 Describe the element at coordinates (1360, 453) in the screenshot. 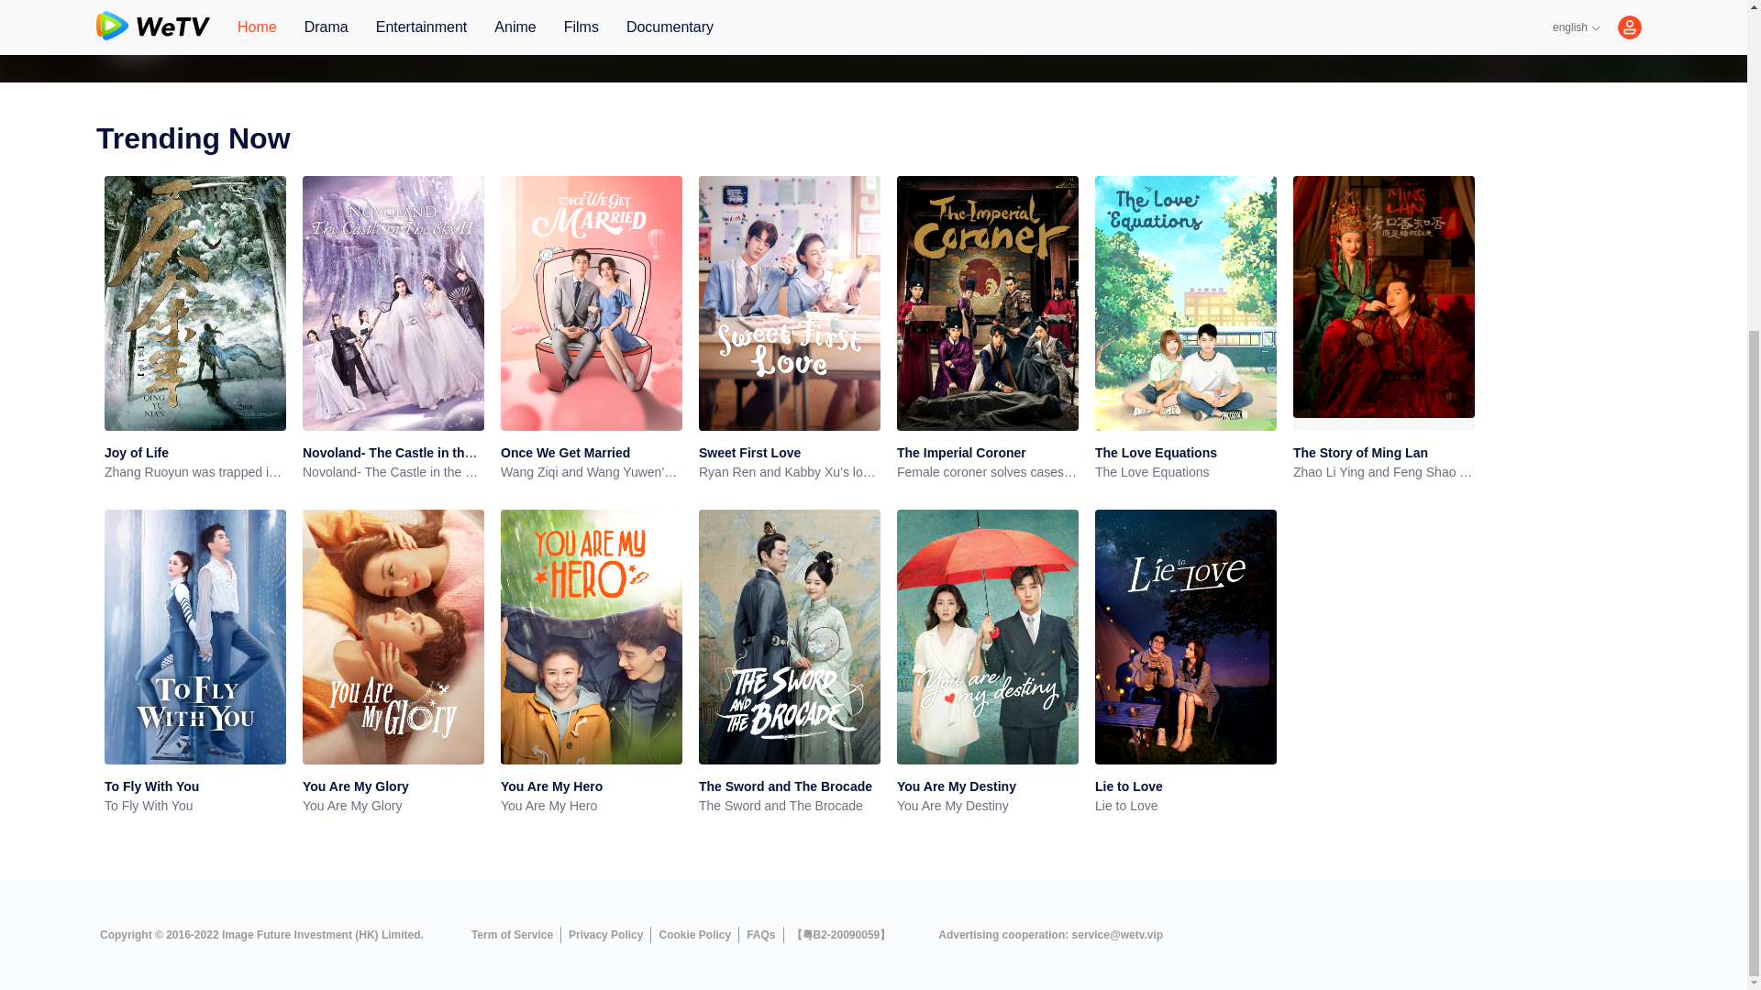

I see `The Story of Ming Lan` at that location.